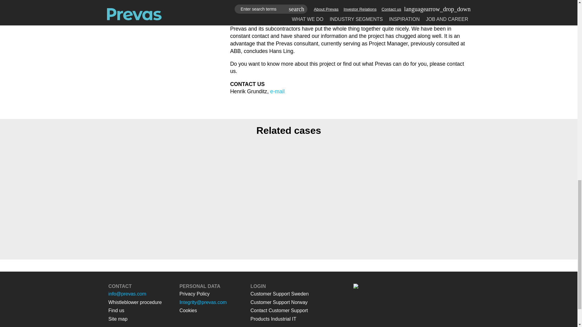 The image size is (582, 327). What do you see at coordinates (277, 91) in the screenshot?
I see `e-mail` at bounding box center [277, 91].